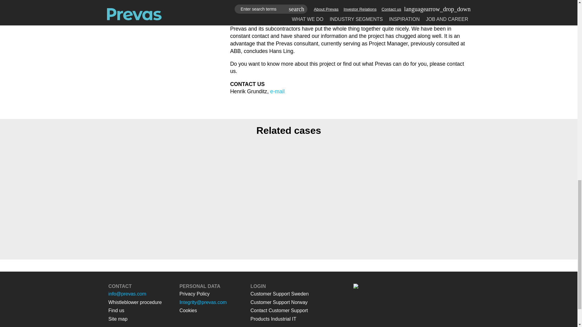 The image size is (582, 327). What do you see at coordinates (277, 91) in the screenshot?
I see `e-mail` at bounding box center [277, 91].